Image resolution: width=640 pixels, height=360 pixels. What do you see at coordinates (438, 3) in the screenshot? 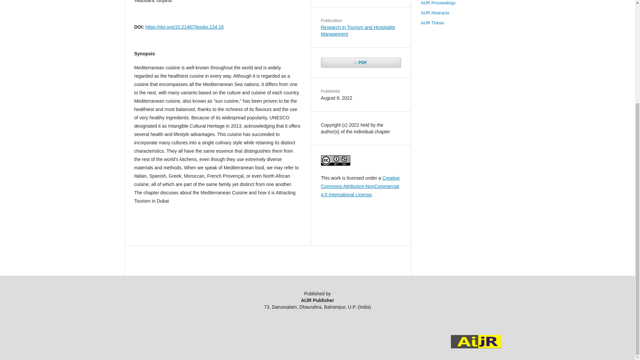
I see `AIJR Proceedings` at bounding box center [438, 3].